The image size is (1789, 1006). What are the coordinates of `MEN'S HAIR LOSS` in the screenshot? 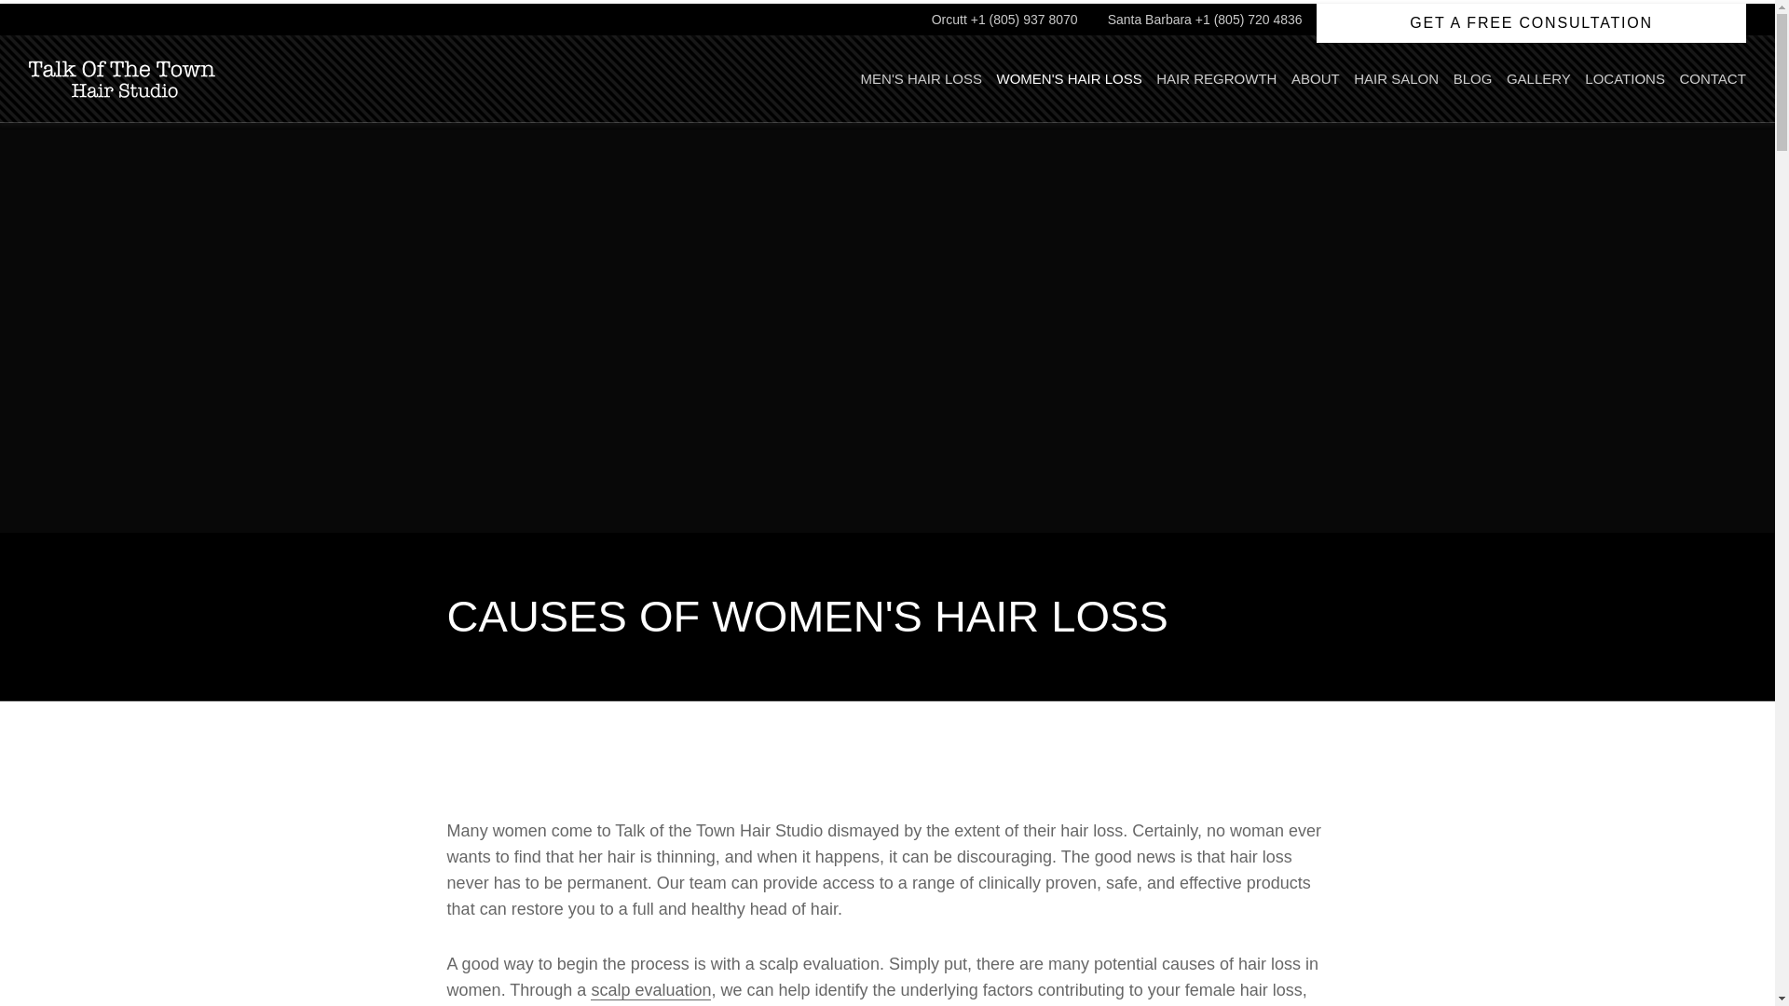 It's located at (921, 78).